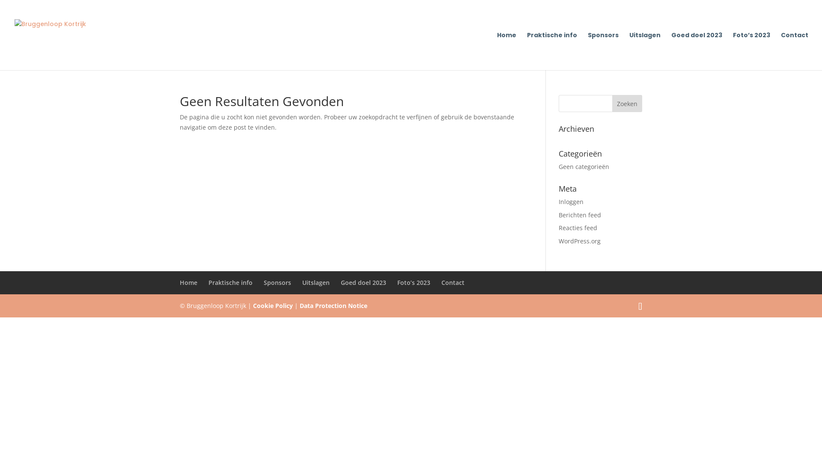 The height and width of the screenshot is (462, 822). What do you see at coordinates (188, 282) in the screenshot?
I see `Home` at bounding box center [188, 282].